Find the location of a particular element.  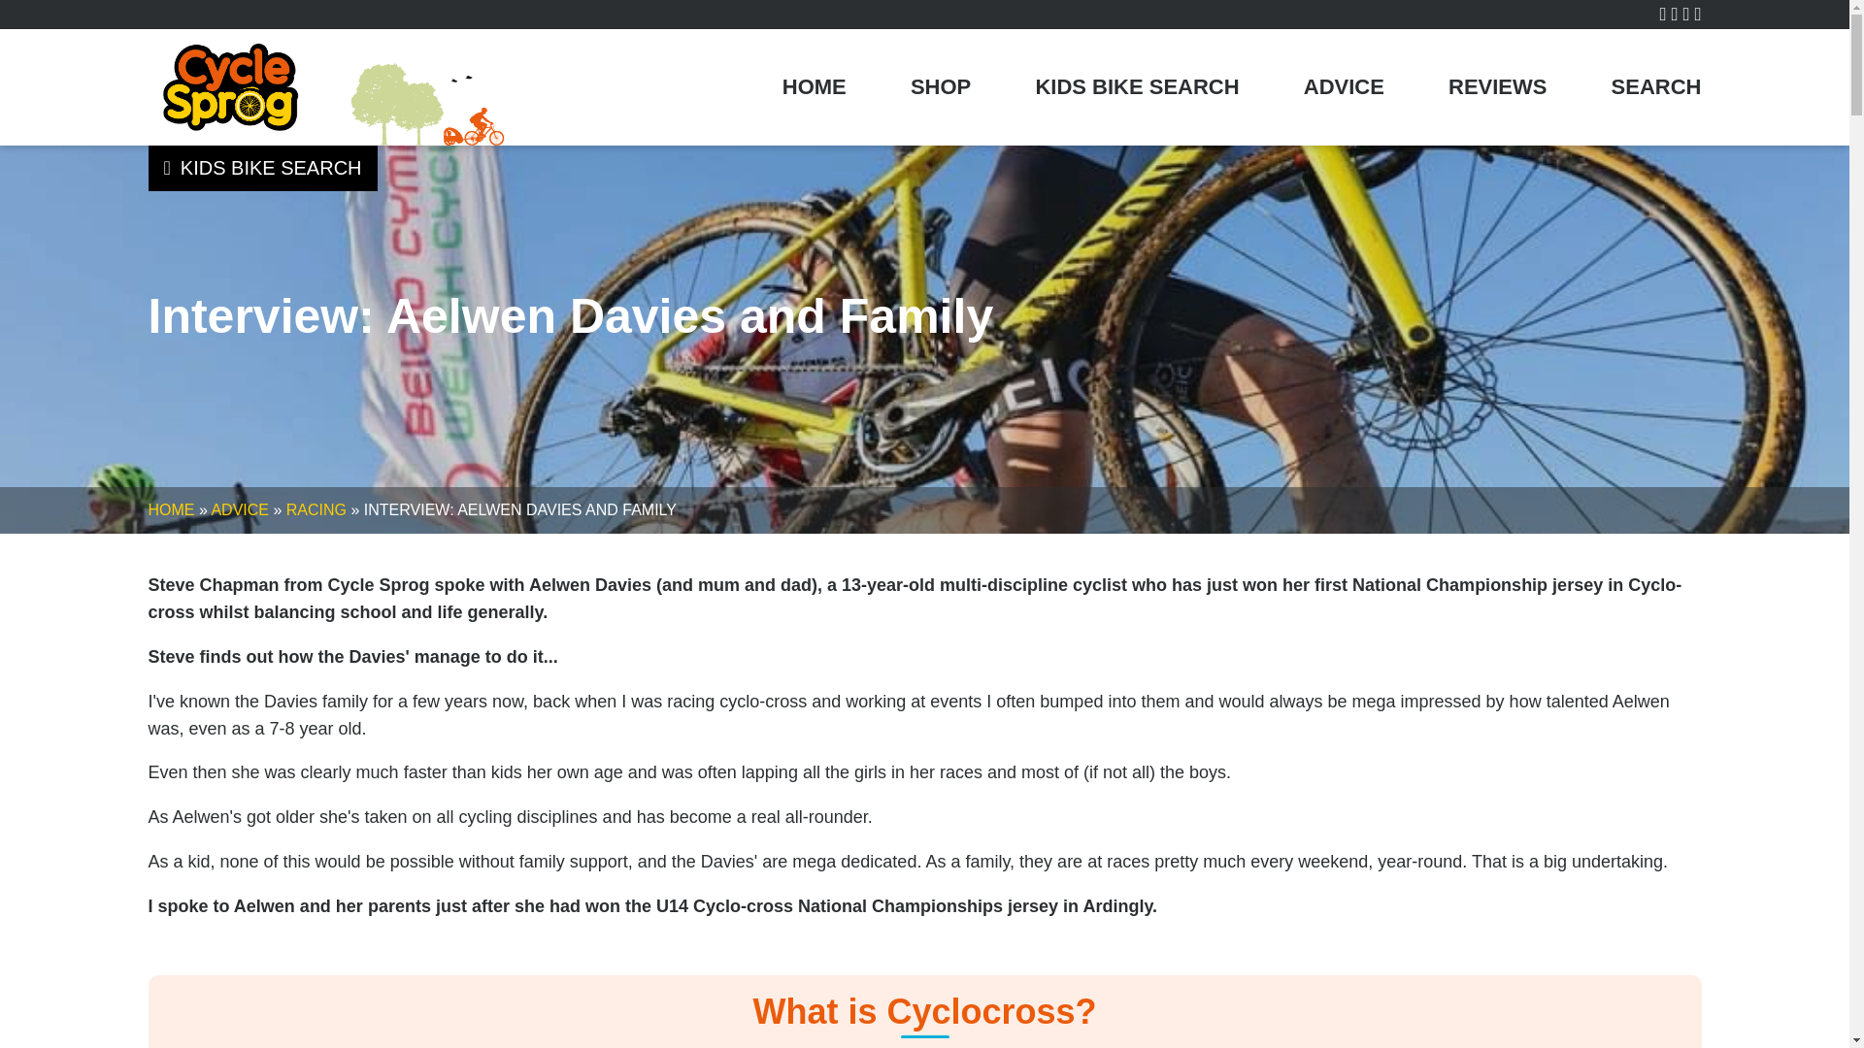

SHOP is located at coordinates (941, 86).